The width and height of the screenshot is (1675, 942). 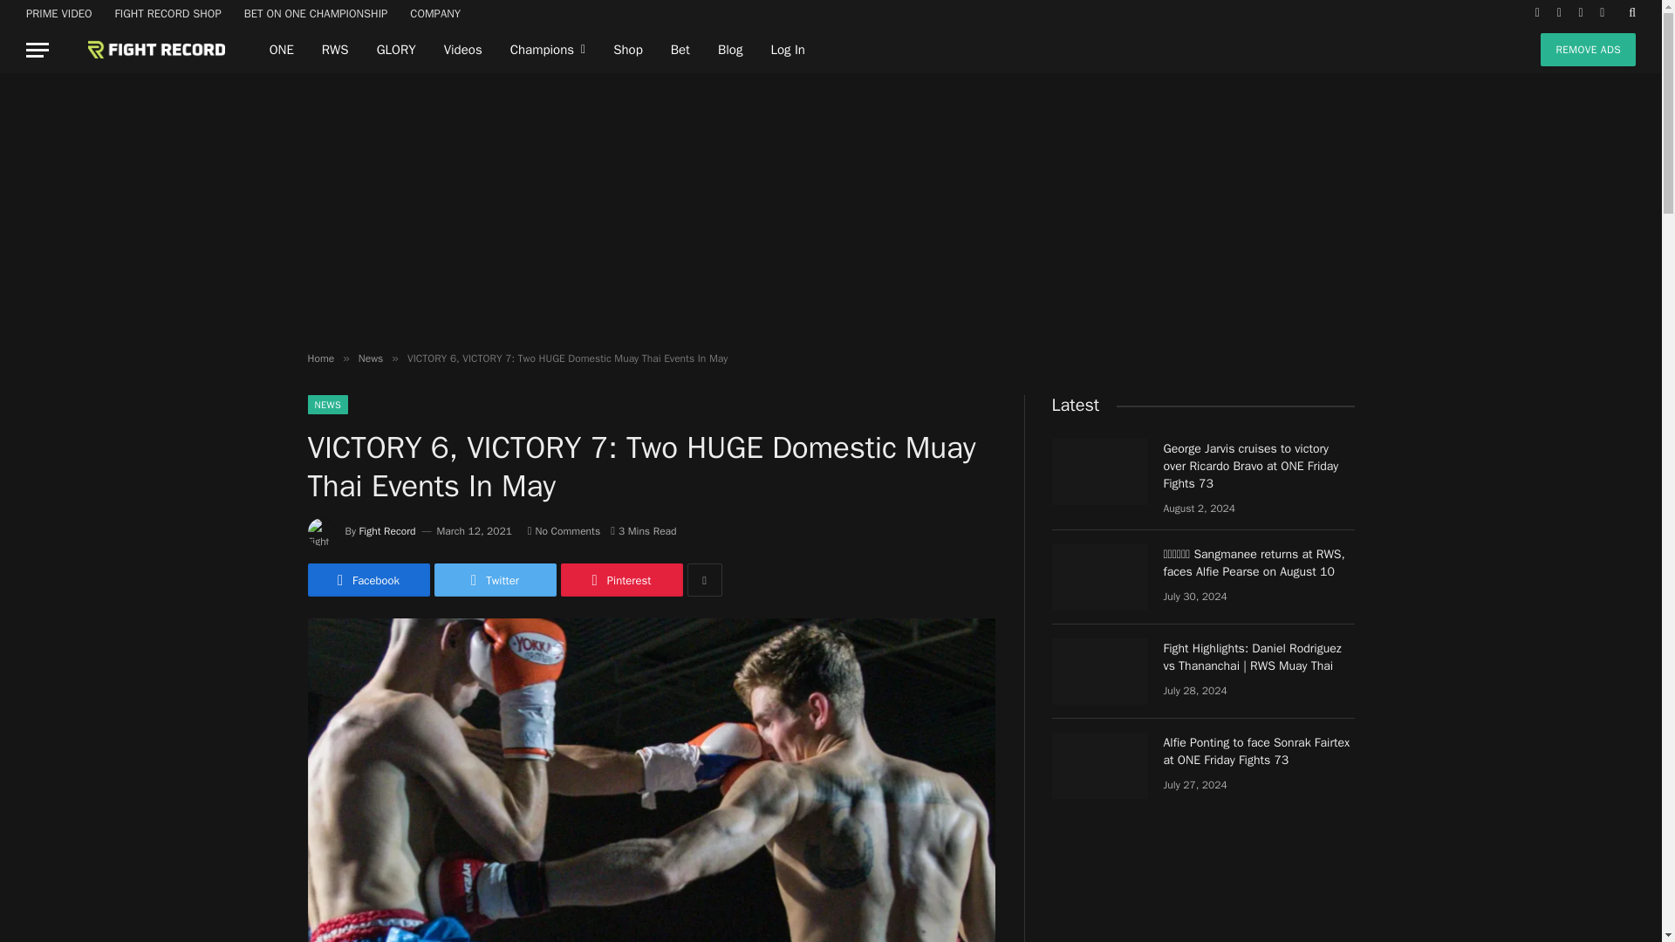 What do you see at coordinates (704, 579) in the screenshot?
I see `Show More Social Sharing` at bounding box center [704, 579].